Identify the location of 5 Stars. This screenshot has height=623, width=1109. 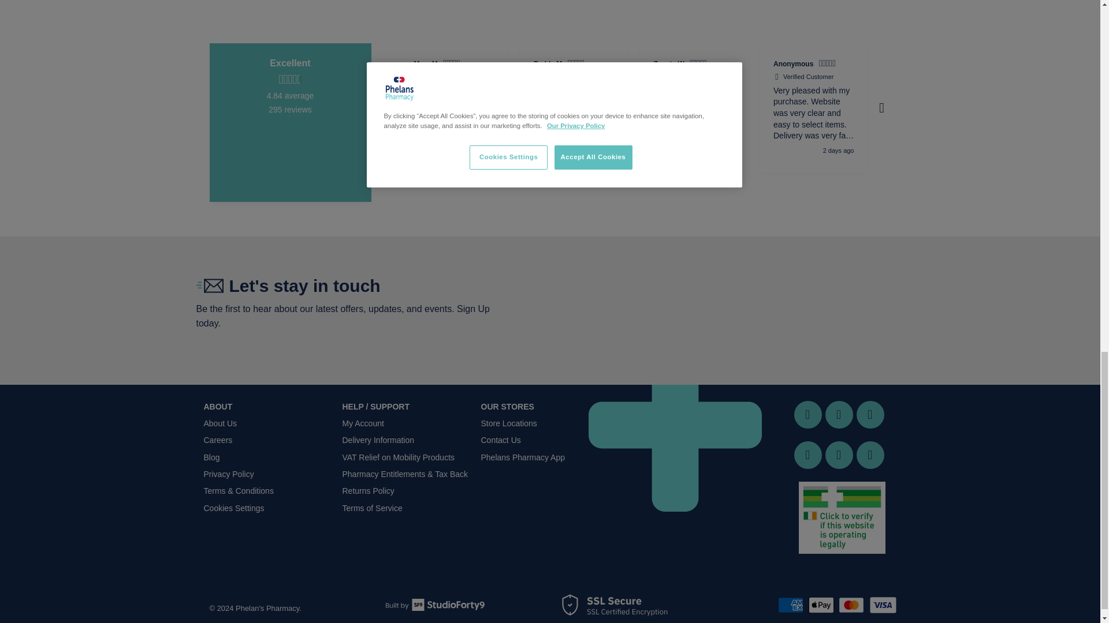
(699, 65).